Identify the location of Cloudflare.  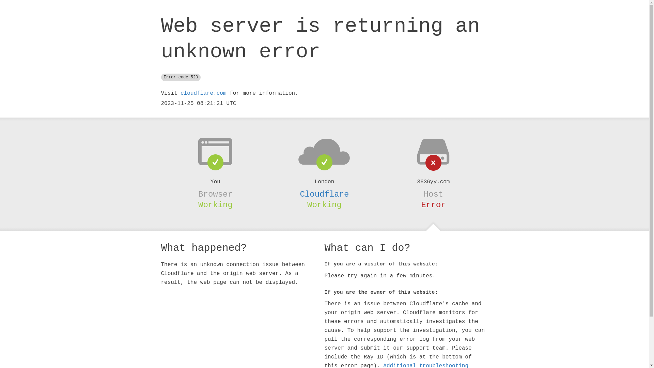
(324, 194).